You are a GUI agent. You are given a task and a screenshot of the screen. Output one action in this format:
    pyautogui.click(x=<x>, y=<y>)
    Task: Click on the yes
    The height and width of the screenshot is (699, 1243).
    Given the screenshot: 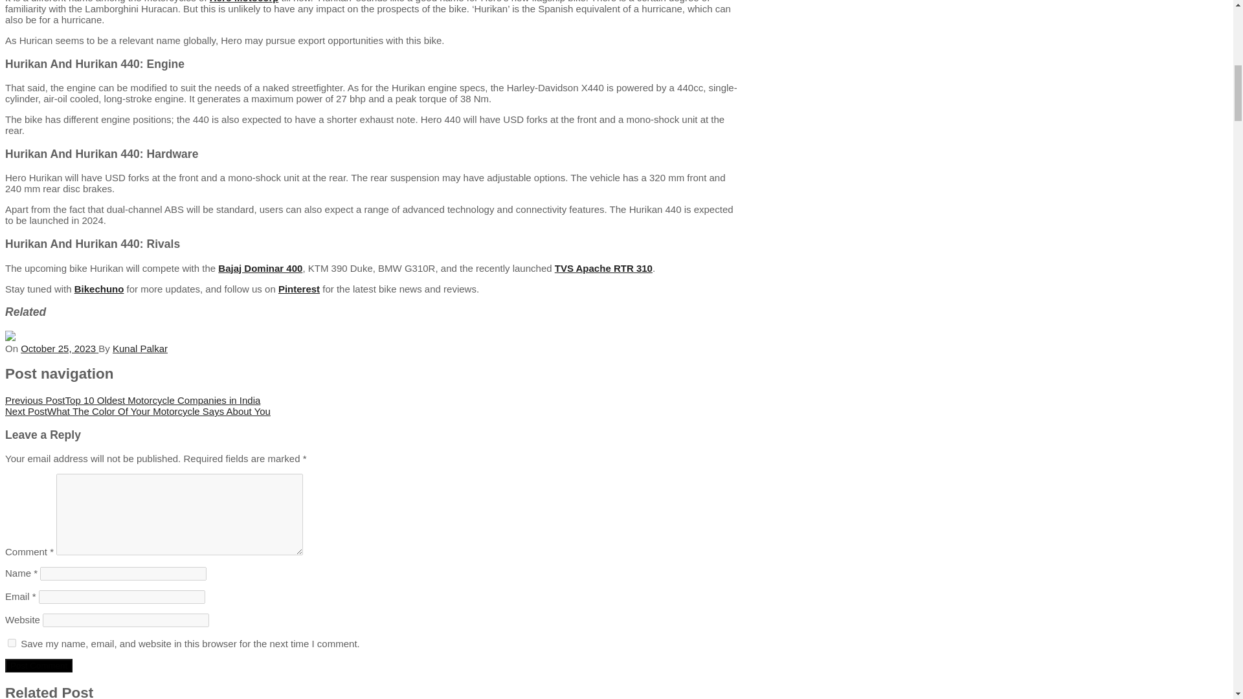 What is the action you would take?
    pyautogui.click(x=12, y=643)
    